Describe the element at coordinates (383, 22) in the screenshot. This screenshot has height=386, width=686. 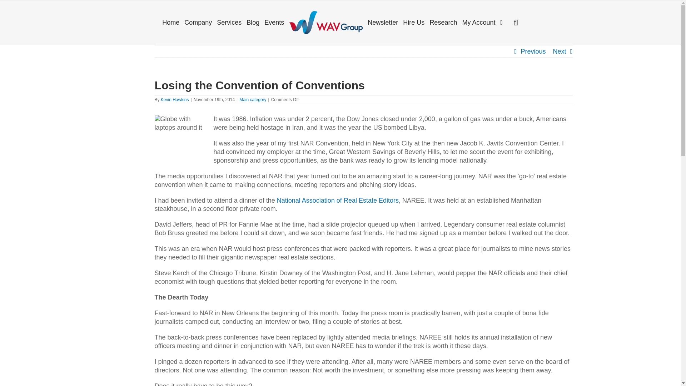
I see `Newsletter` at that location.